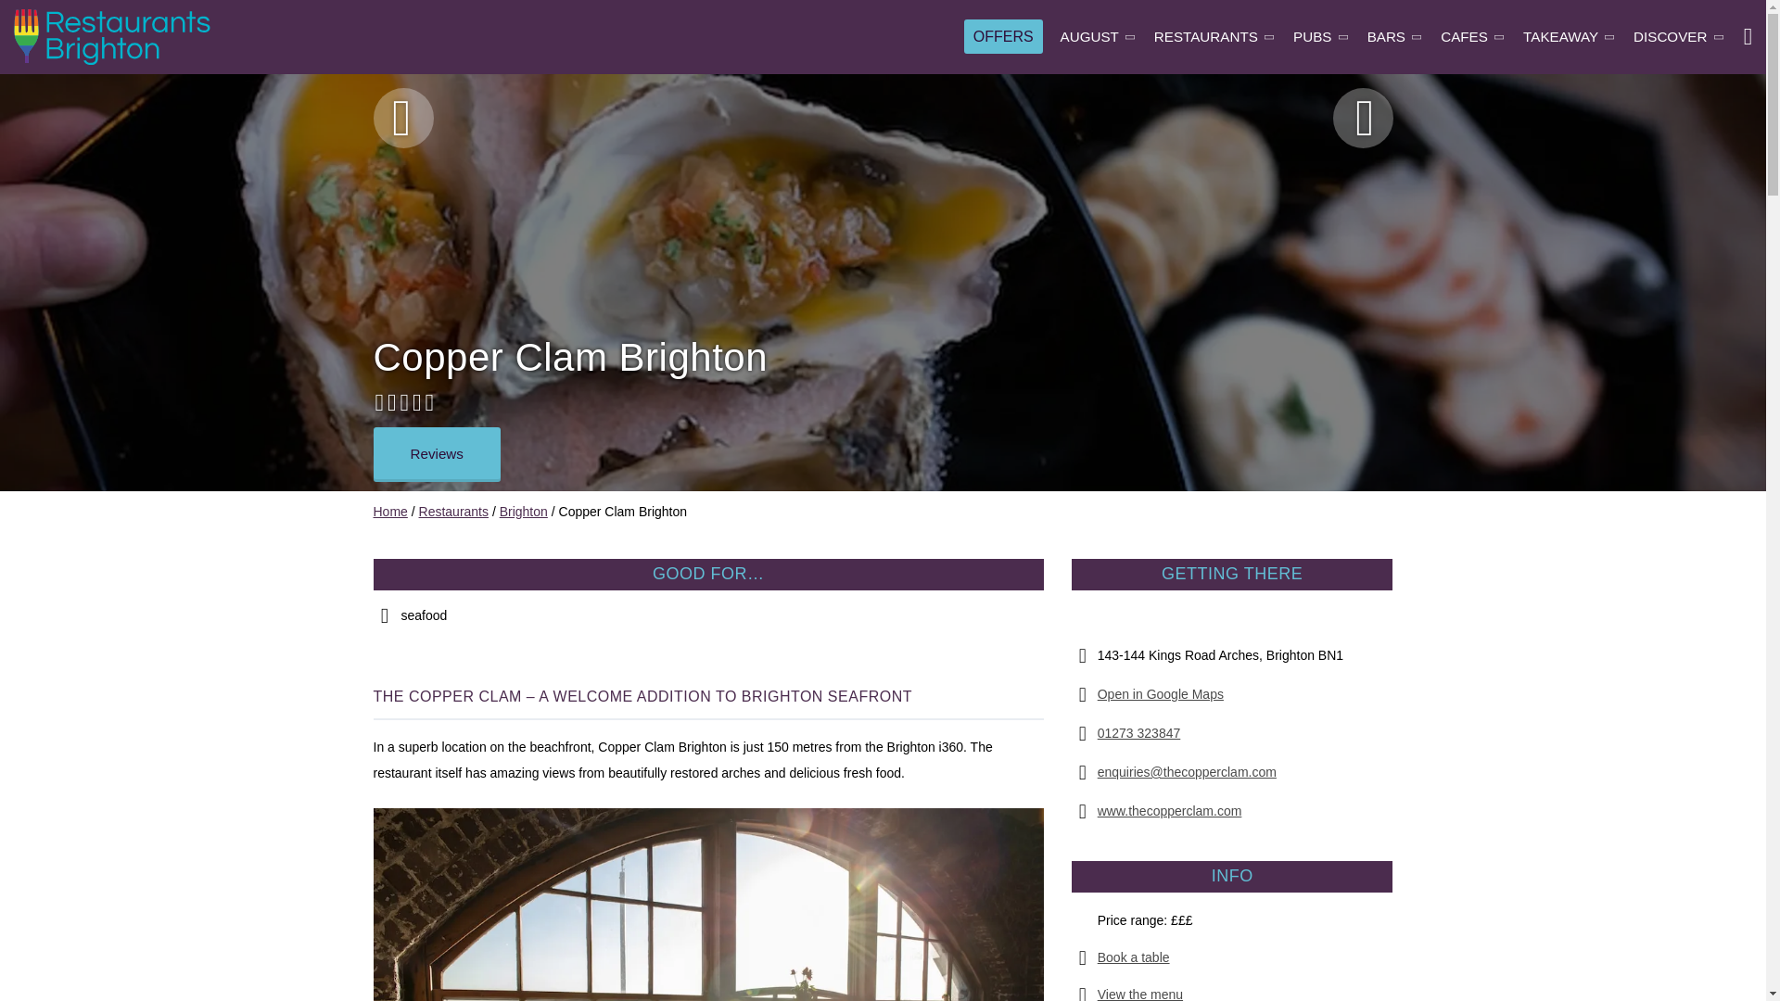  I want to click on AUGUST, so click(1099, 37).